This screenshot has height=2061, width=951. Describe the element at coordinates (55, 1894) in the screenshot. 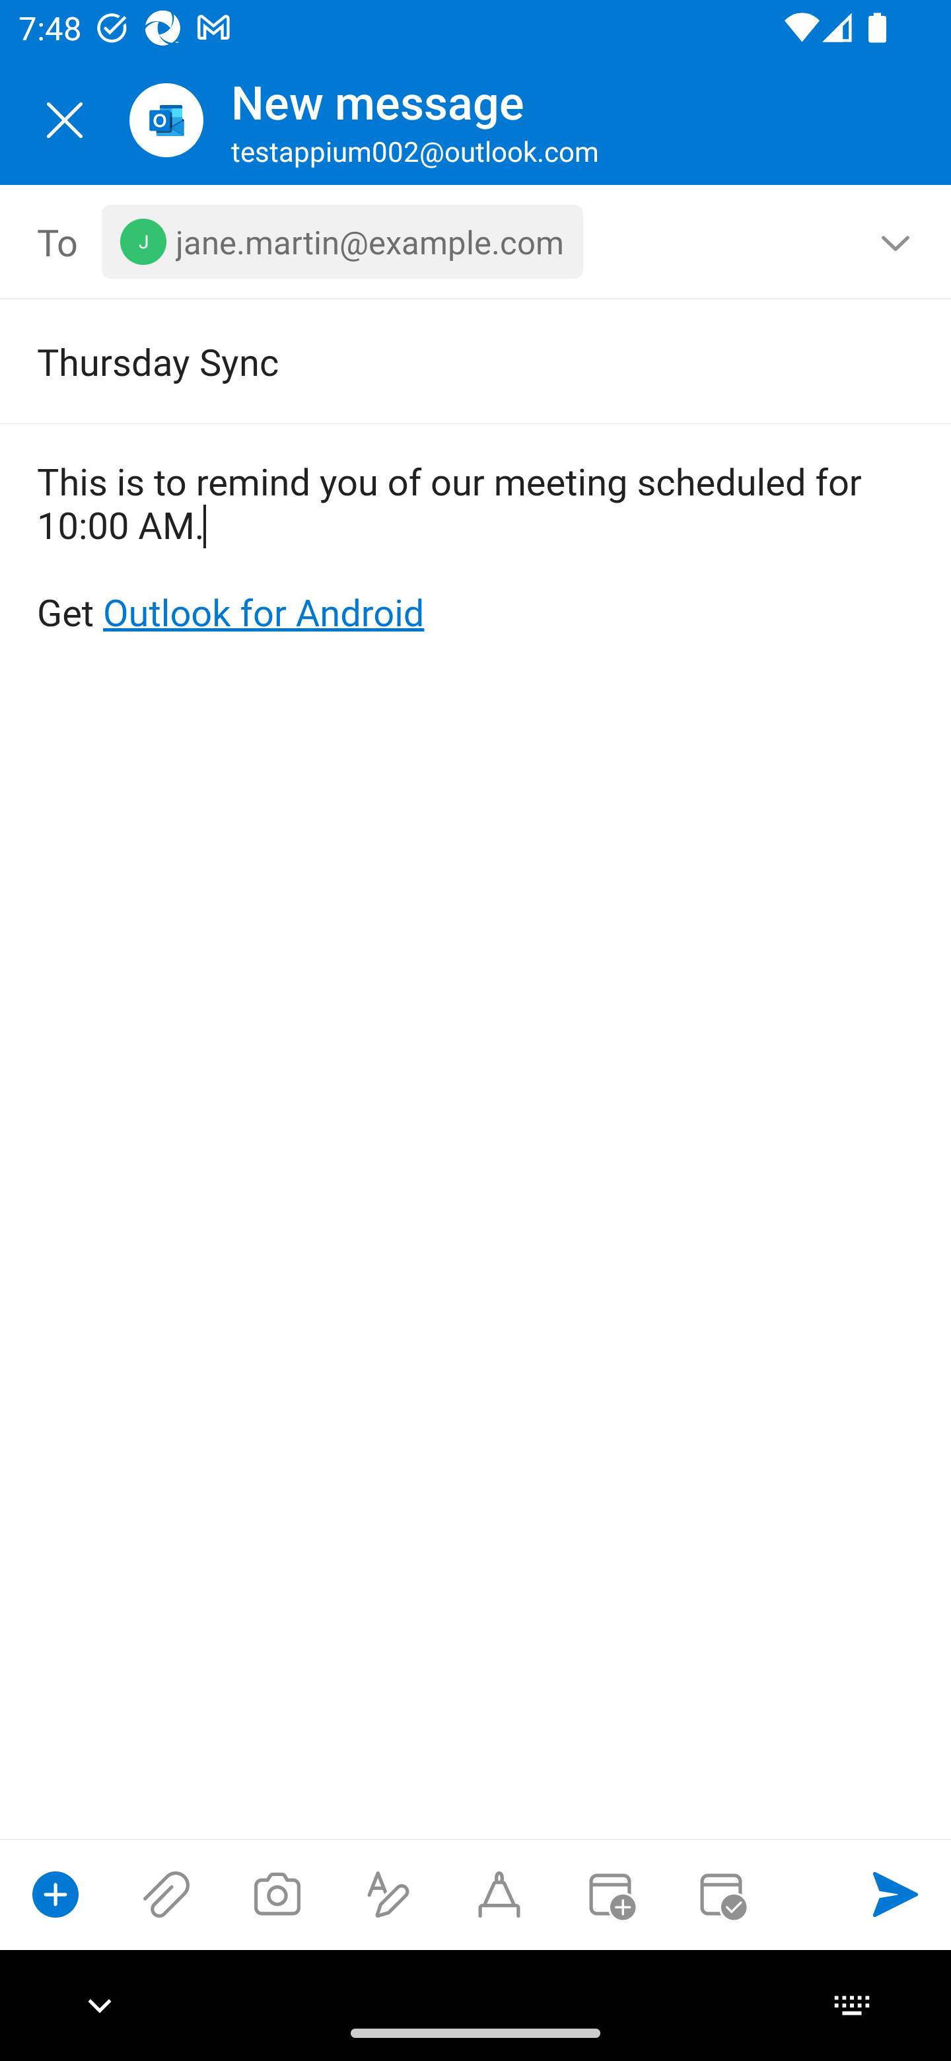

I see `Show compose options` at that location.